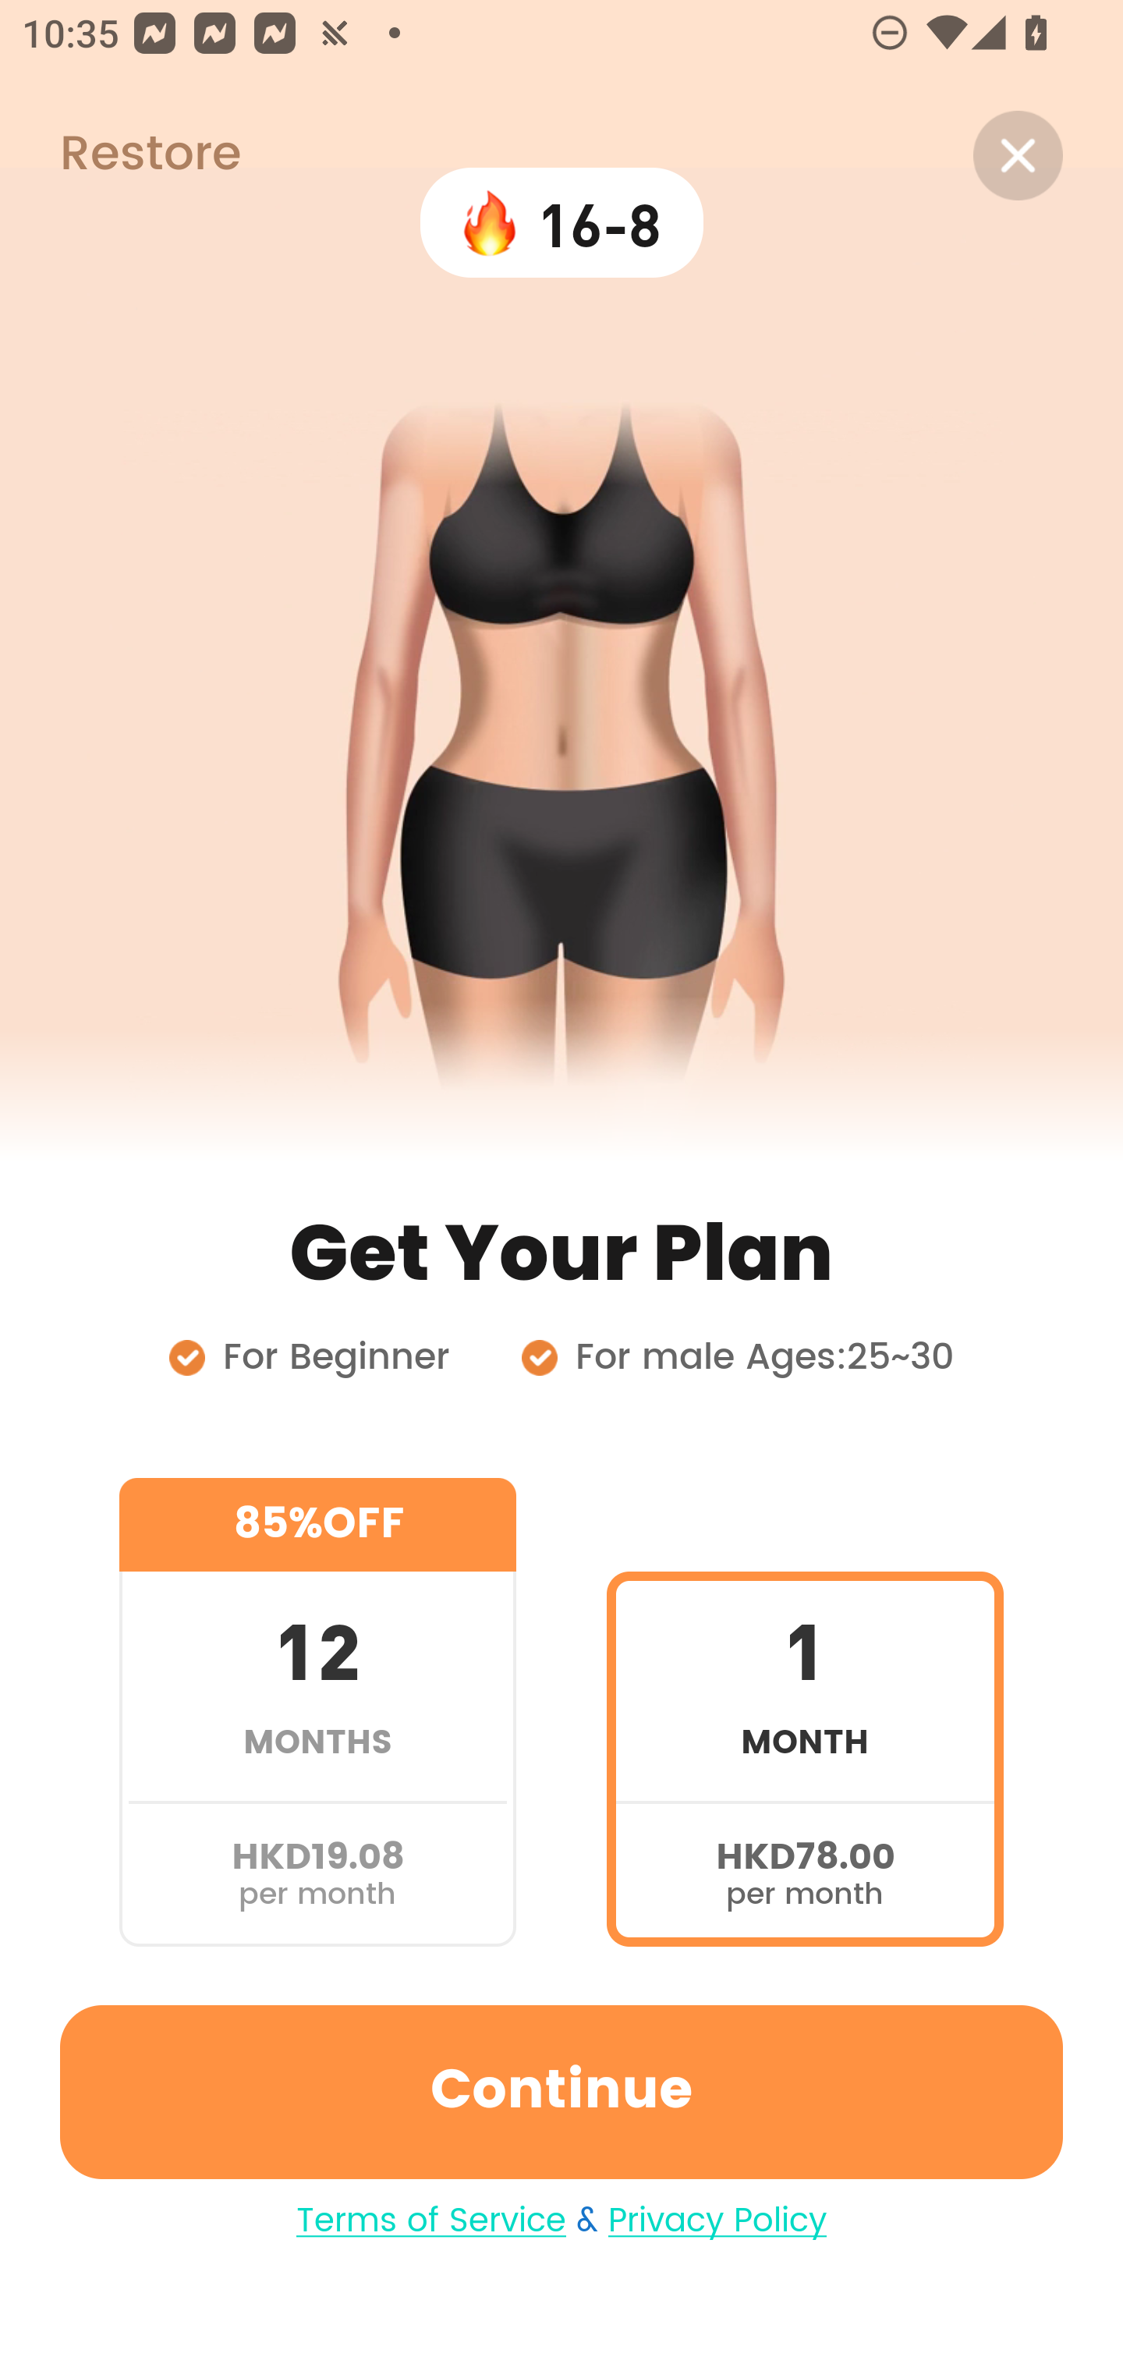  Describe the element at coordinates (120, 155) in the screenshot. I see `Restore` at that location.